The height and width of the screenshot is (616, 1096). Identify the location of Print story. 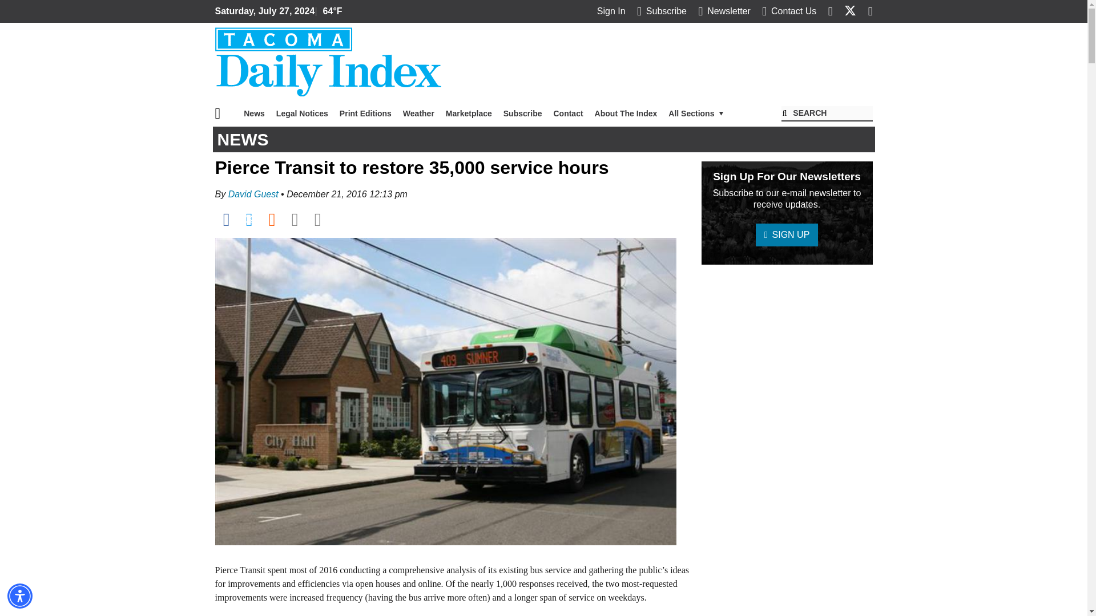
(317, 219).